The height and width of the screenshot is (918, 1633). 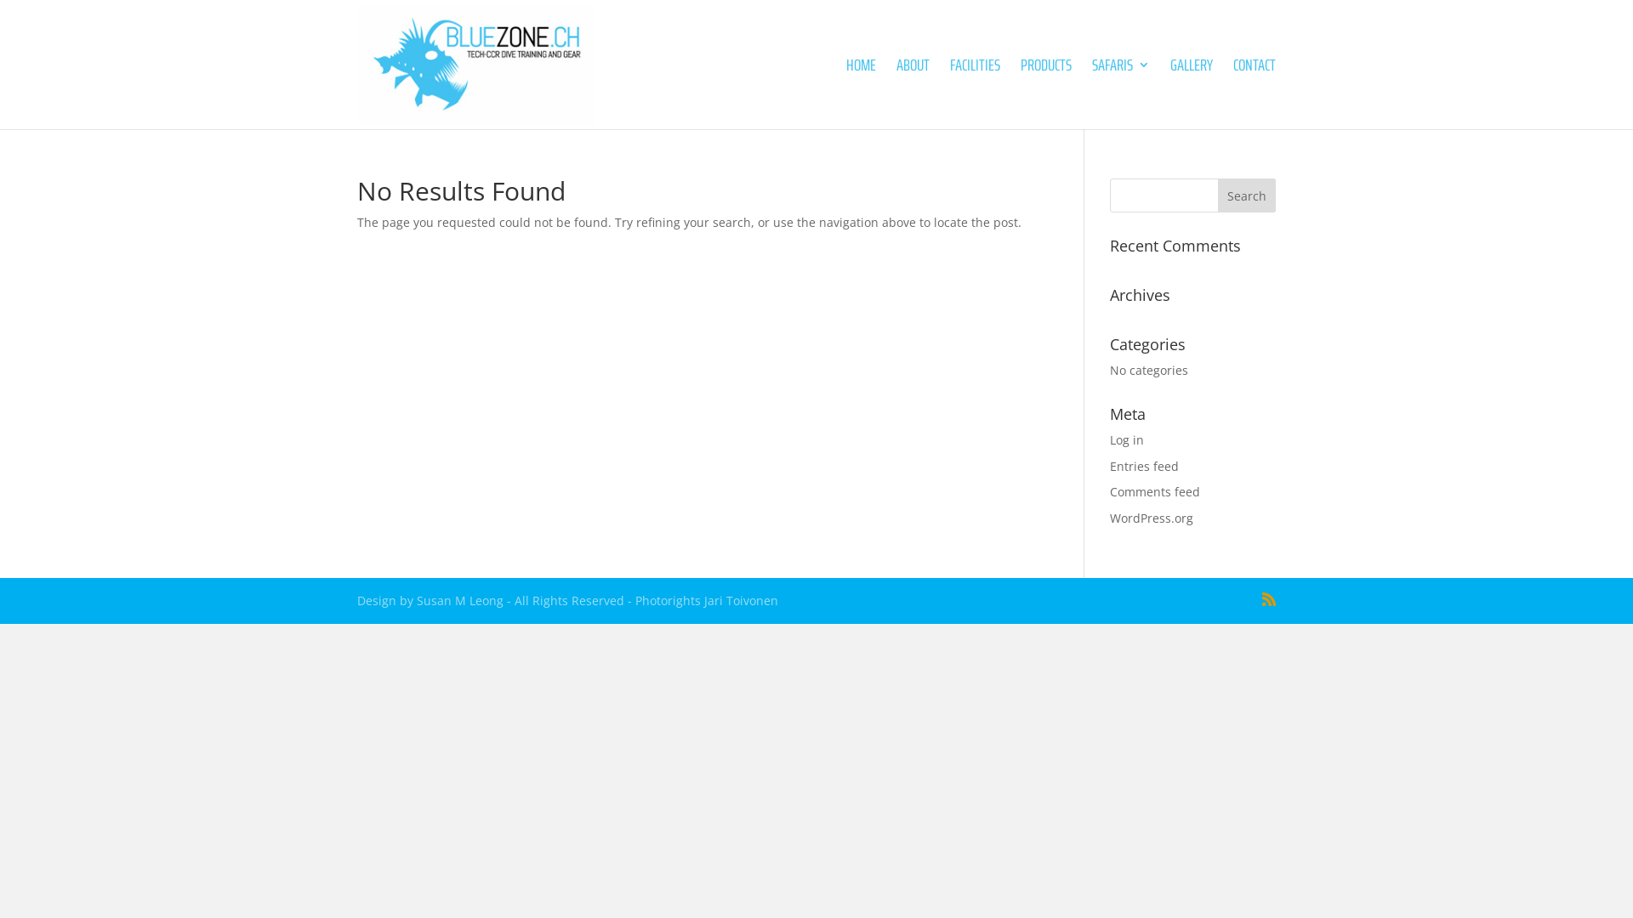 What do you see at coordinates (1247, 195) in the screenshot?
I see `Search` at bounding box center [1247, 195].